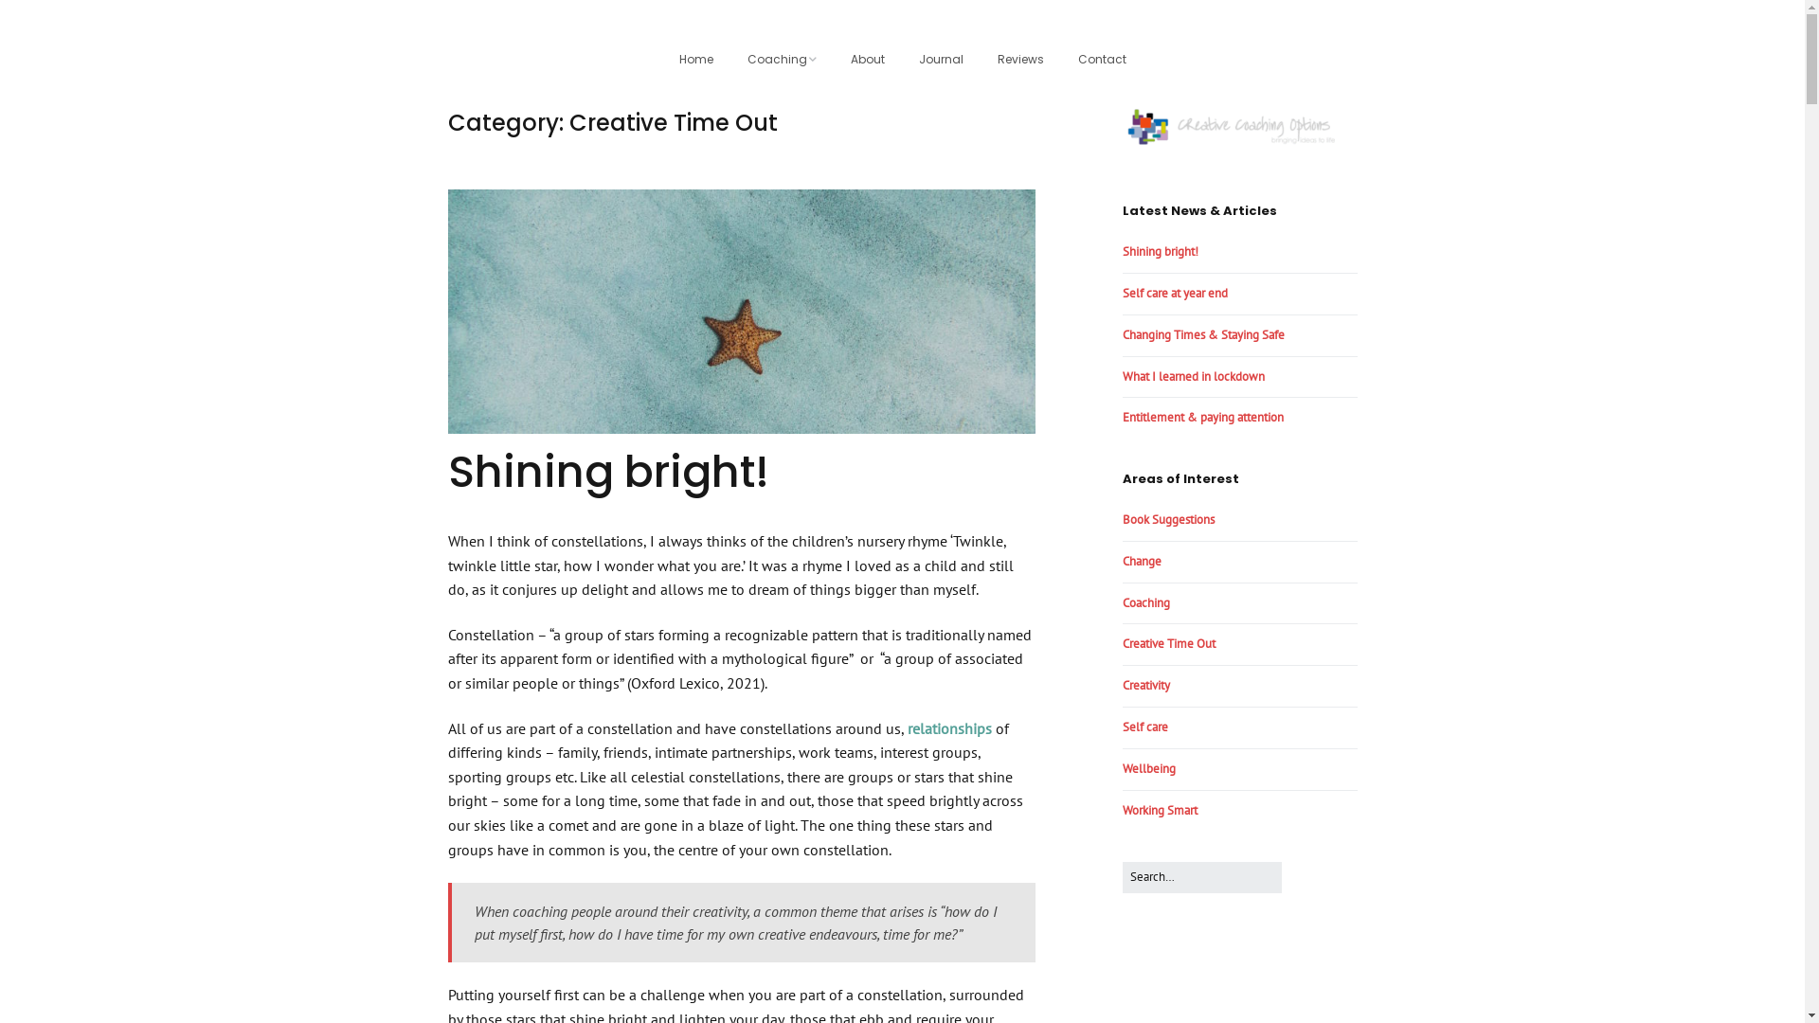 This screenshot has height=1023, width=1819. What do you see at coordinates (949, 727) in the screenshot?
I see `relationships` at bounding box center [949, 727].